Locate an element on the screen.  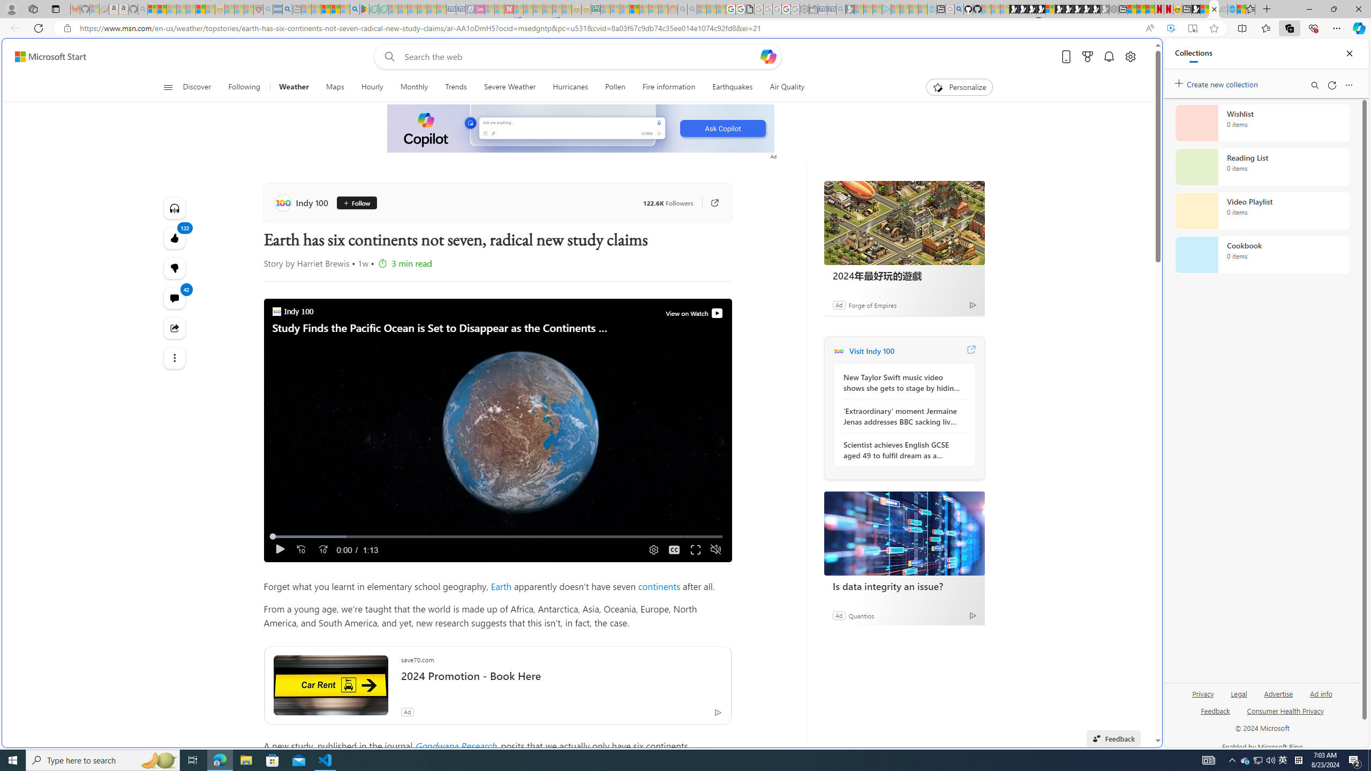
Cookbook collection, 0 items is located at coordinates (1262, 255).